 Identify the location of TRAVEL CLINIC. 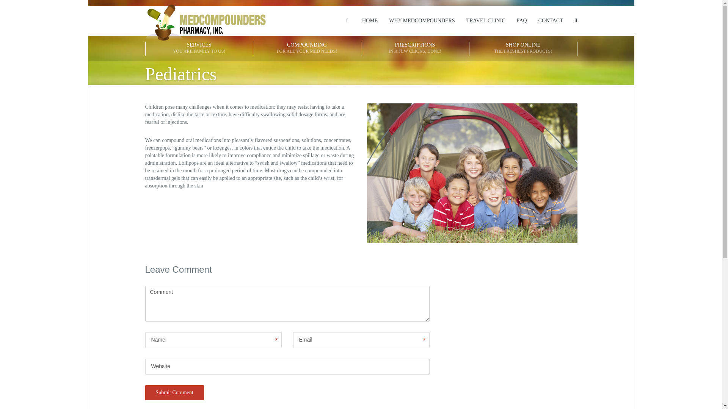
(422, 21).